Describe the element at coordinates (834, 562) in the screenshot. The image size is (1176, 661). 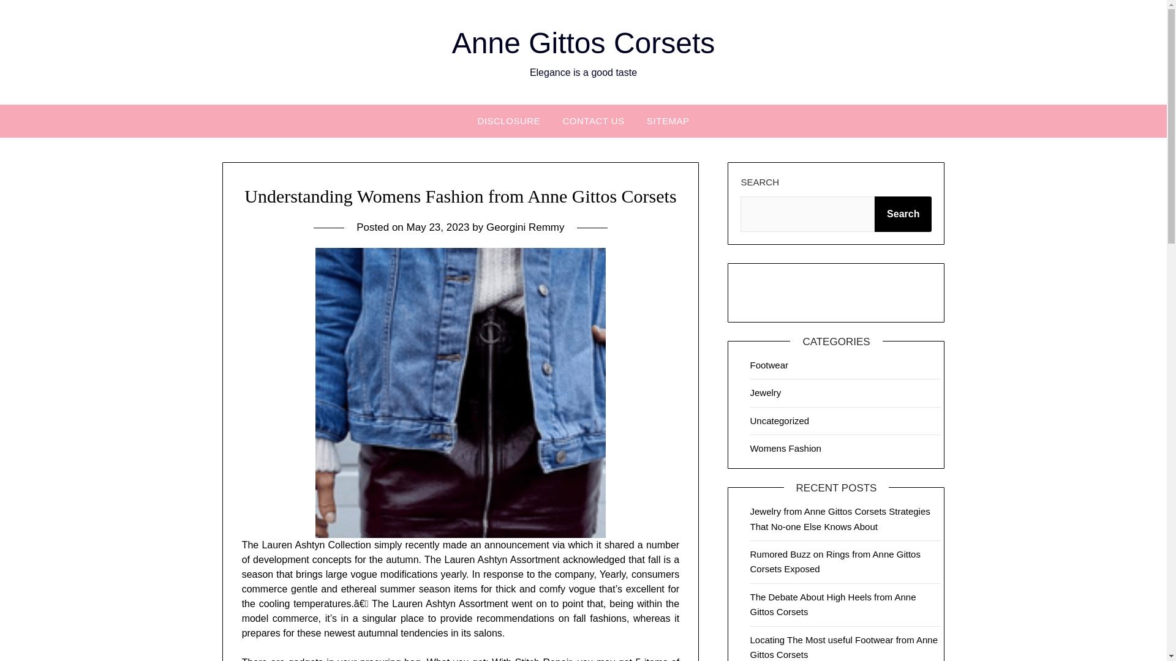
I see `Rumored Buzz on Rings from Anne Gittos Corsets Exposed` at that location.